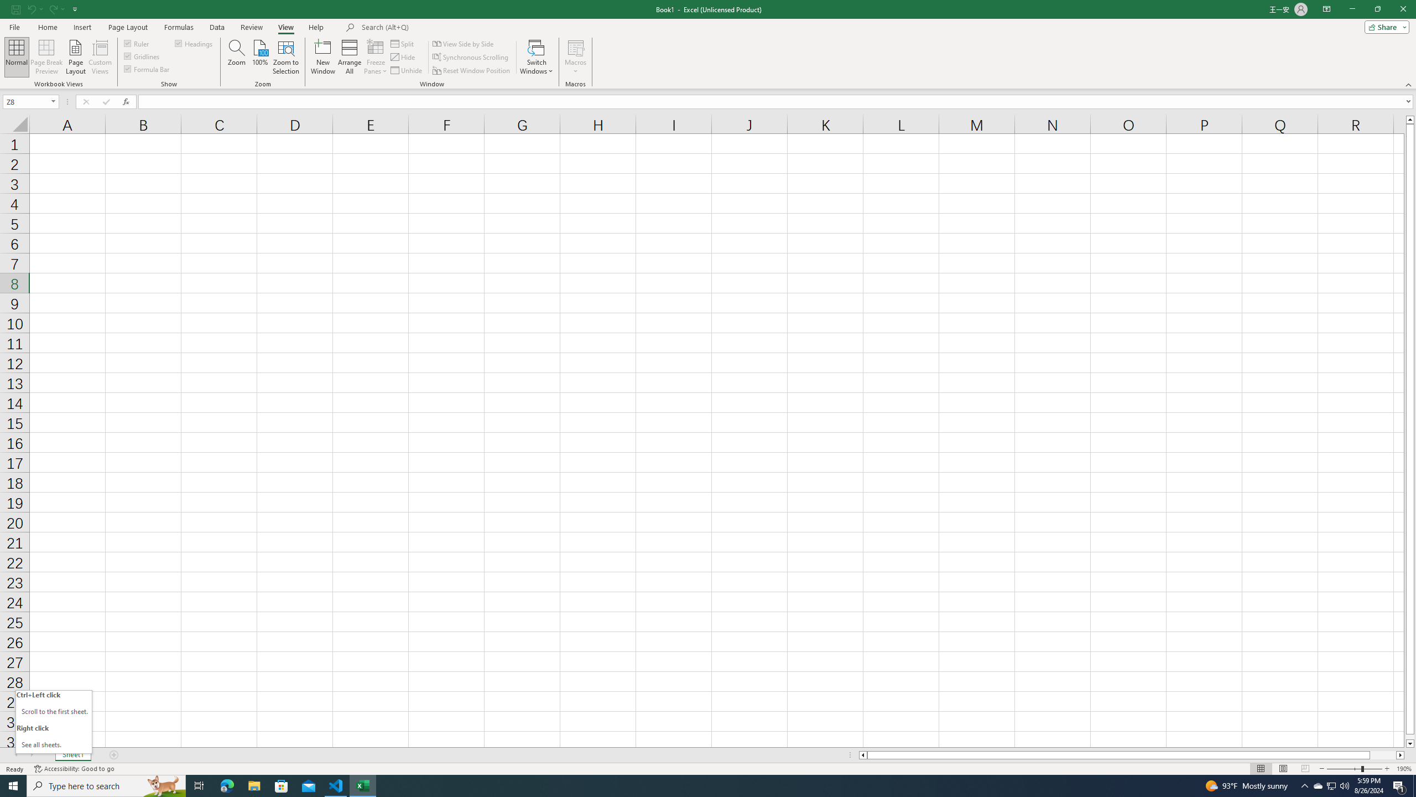 This screenshot has width=1416, height=797. I want to click on Column left, so click(862, 755).